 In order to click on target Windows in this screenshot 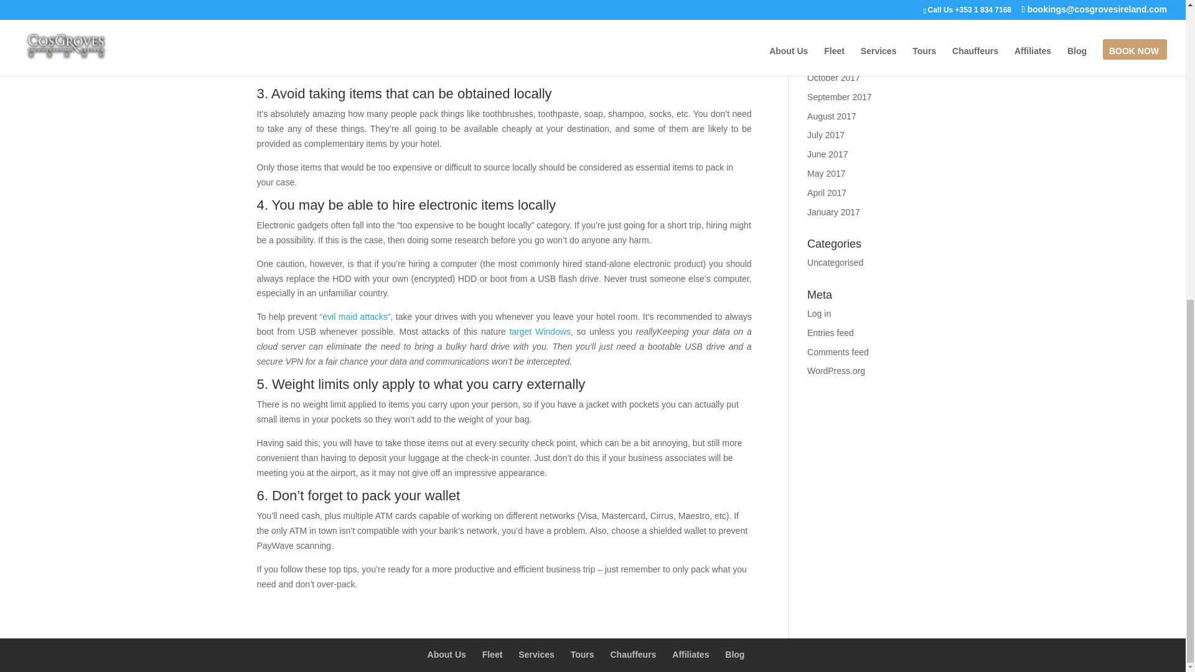, I will do `click(539, 331)`.